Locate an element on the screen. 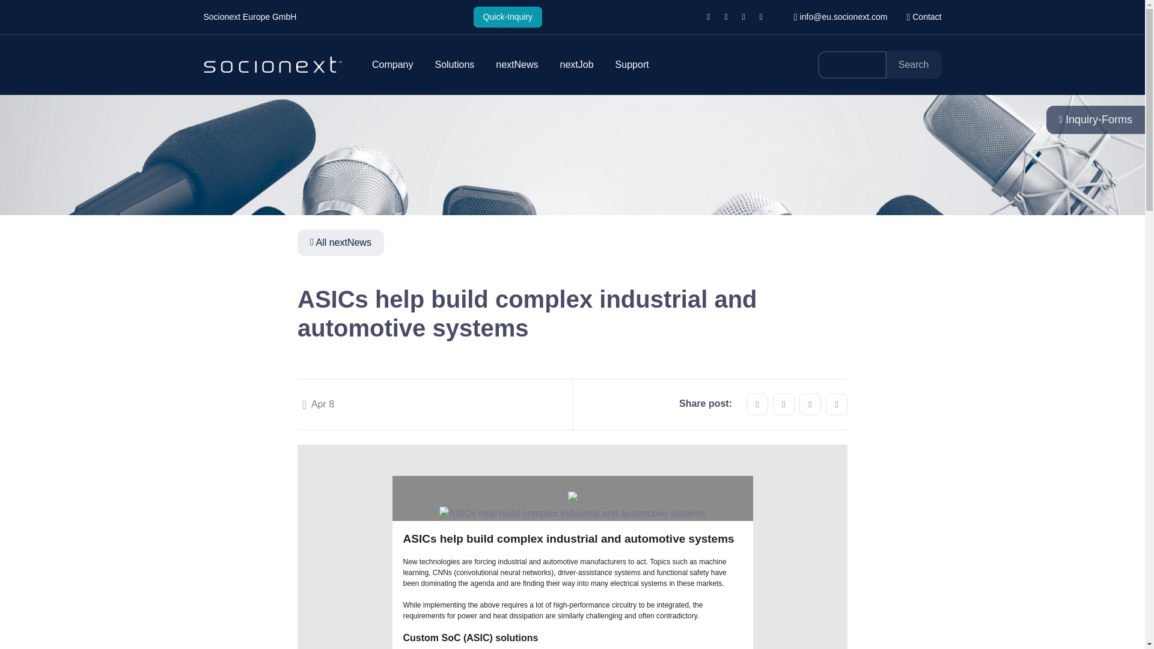 The image size is (1154, 649). Search is located at coordinates (914, 65).